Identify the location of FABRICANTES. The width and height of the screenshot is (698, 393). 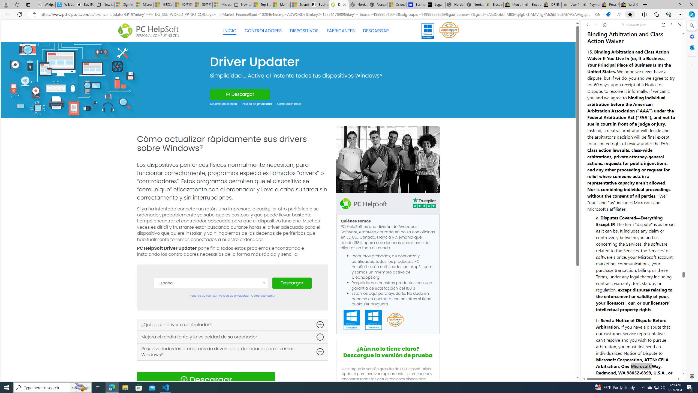
(341, 31).